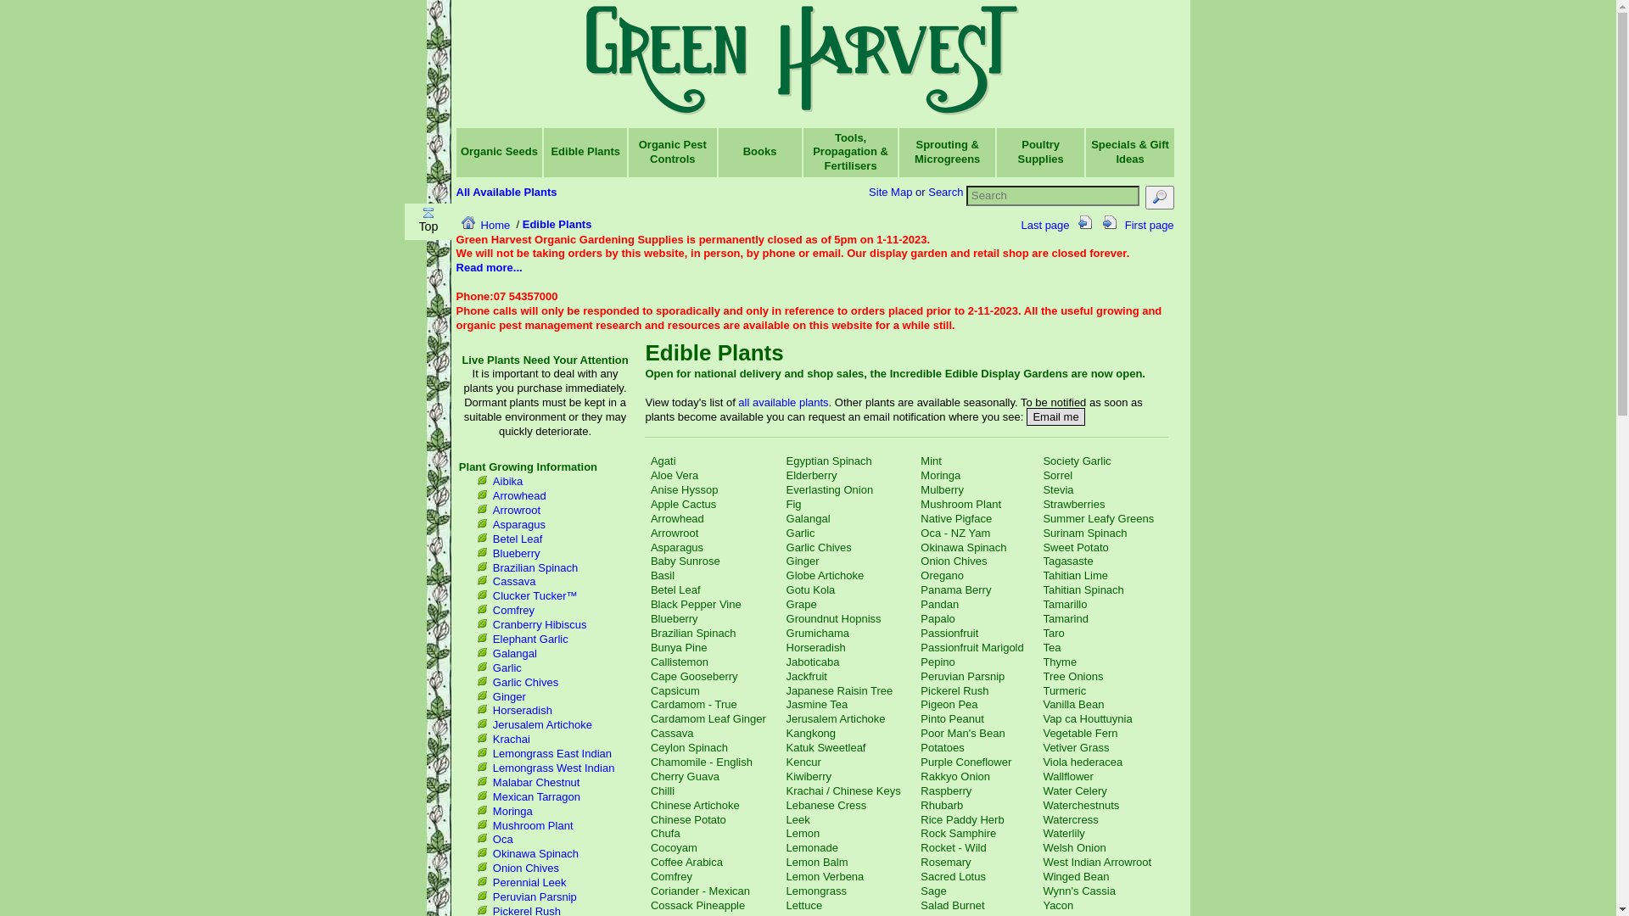 The height and width of the screenshot is (916, 1629). What do you see at coordinates (1130, 152) in the screenshot?
I see `Specials & Gift Ideas` at bounding box center [1130, 152].